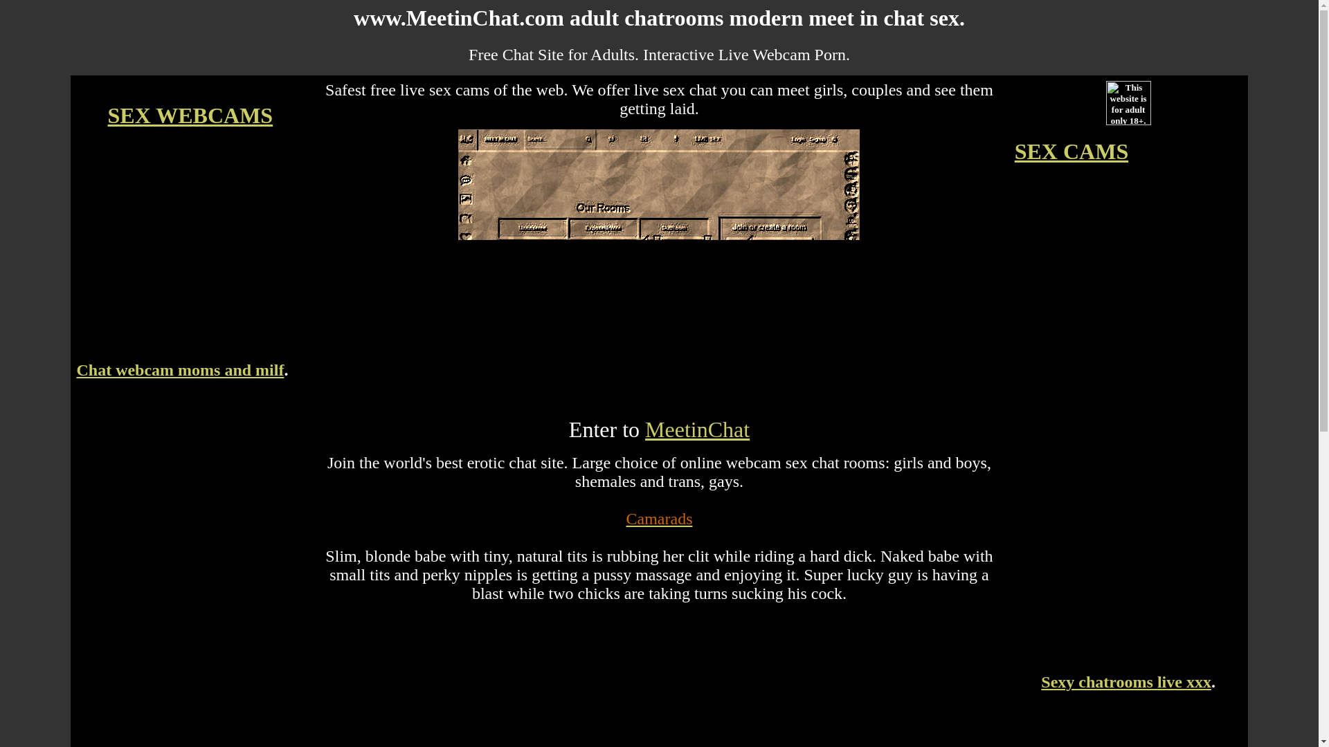 The image size is (1329, 747). Describe the element at coordinates (659, 518) in the screenshot. I see `Camarads` at that location.